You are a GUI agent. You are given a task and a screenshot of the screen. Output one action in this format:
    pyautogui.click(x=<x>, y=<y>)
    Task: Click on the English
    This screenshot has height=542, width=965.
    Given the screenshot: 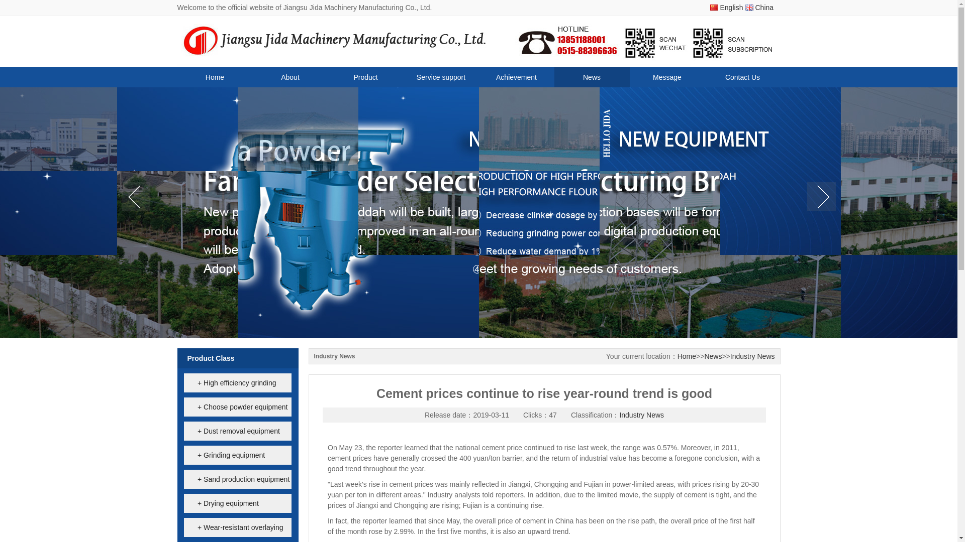 What is the action you would take?
    pyautogui.click(x=727, y=8)
    